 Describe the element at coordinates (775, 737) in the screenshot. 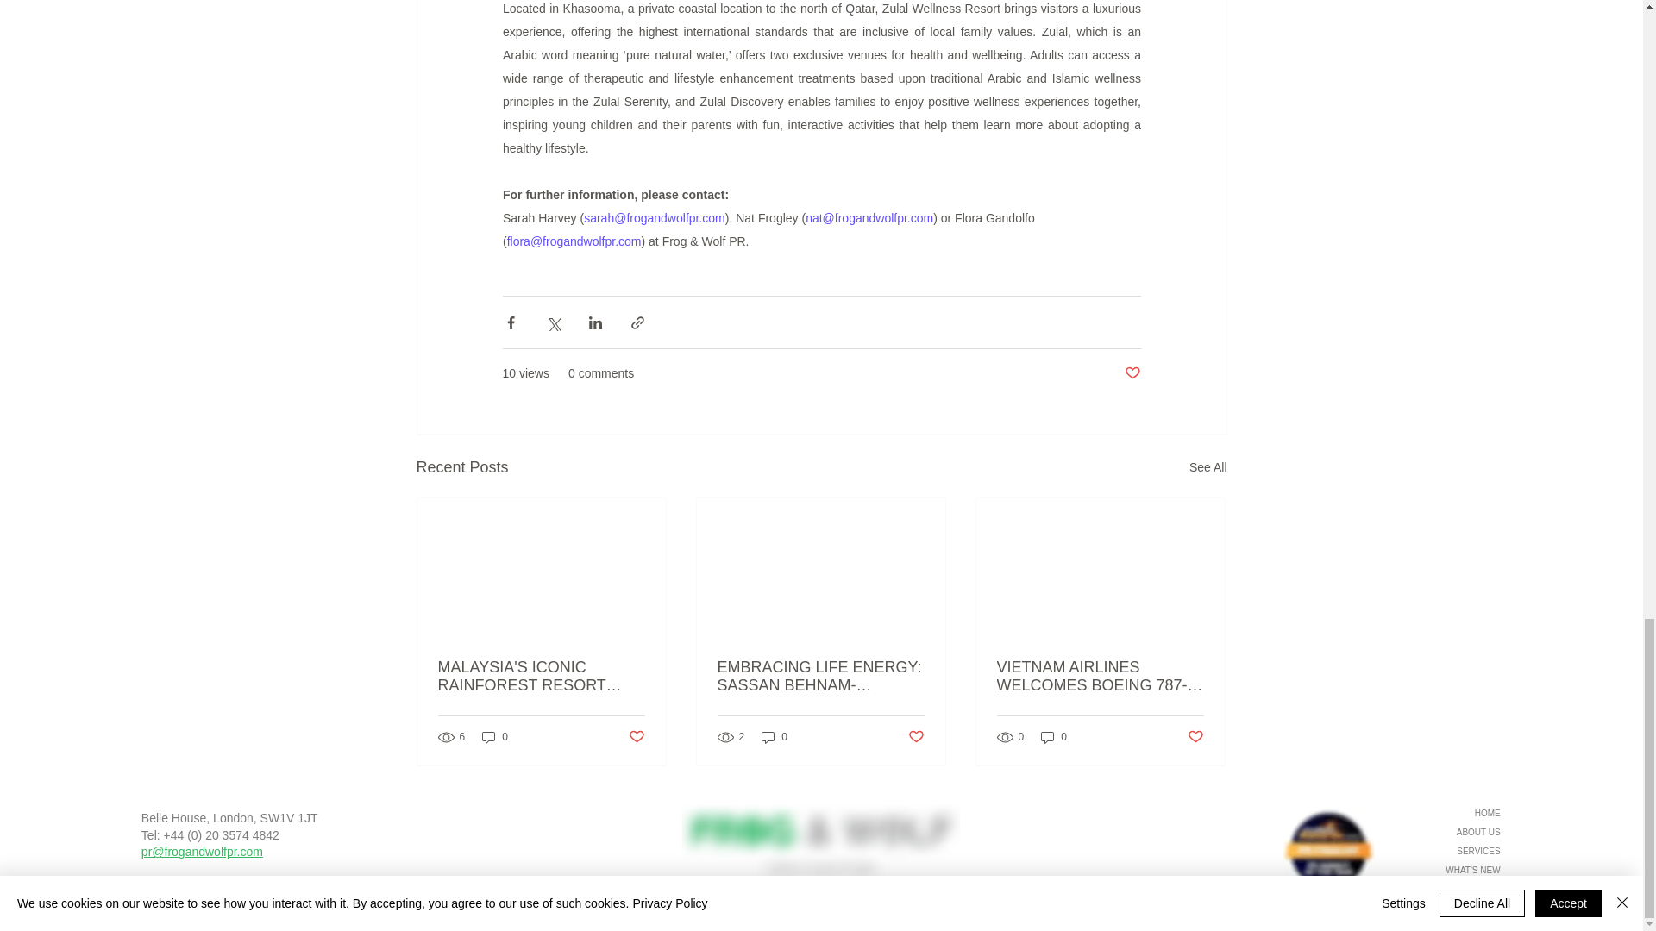

I see `0` at that location.